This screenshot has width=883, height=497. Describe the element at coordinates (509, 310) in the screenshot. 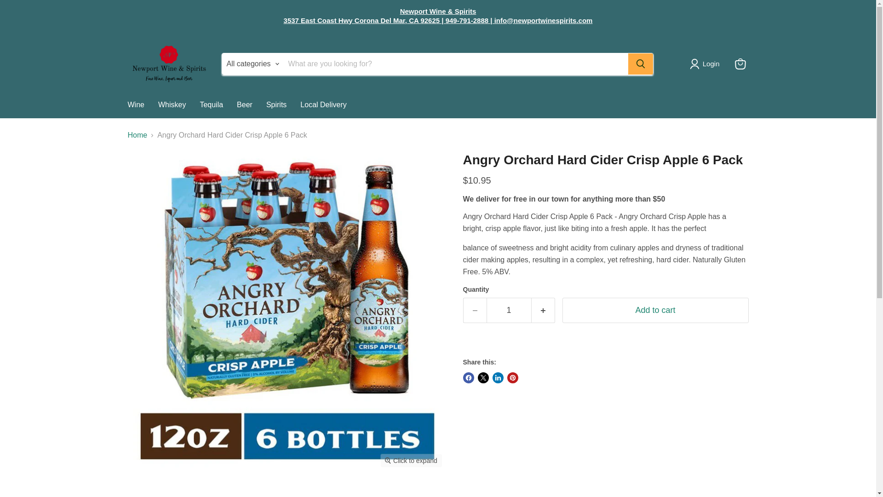

I see `1` at that location.